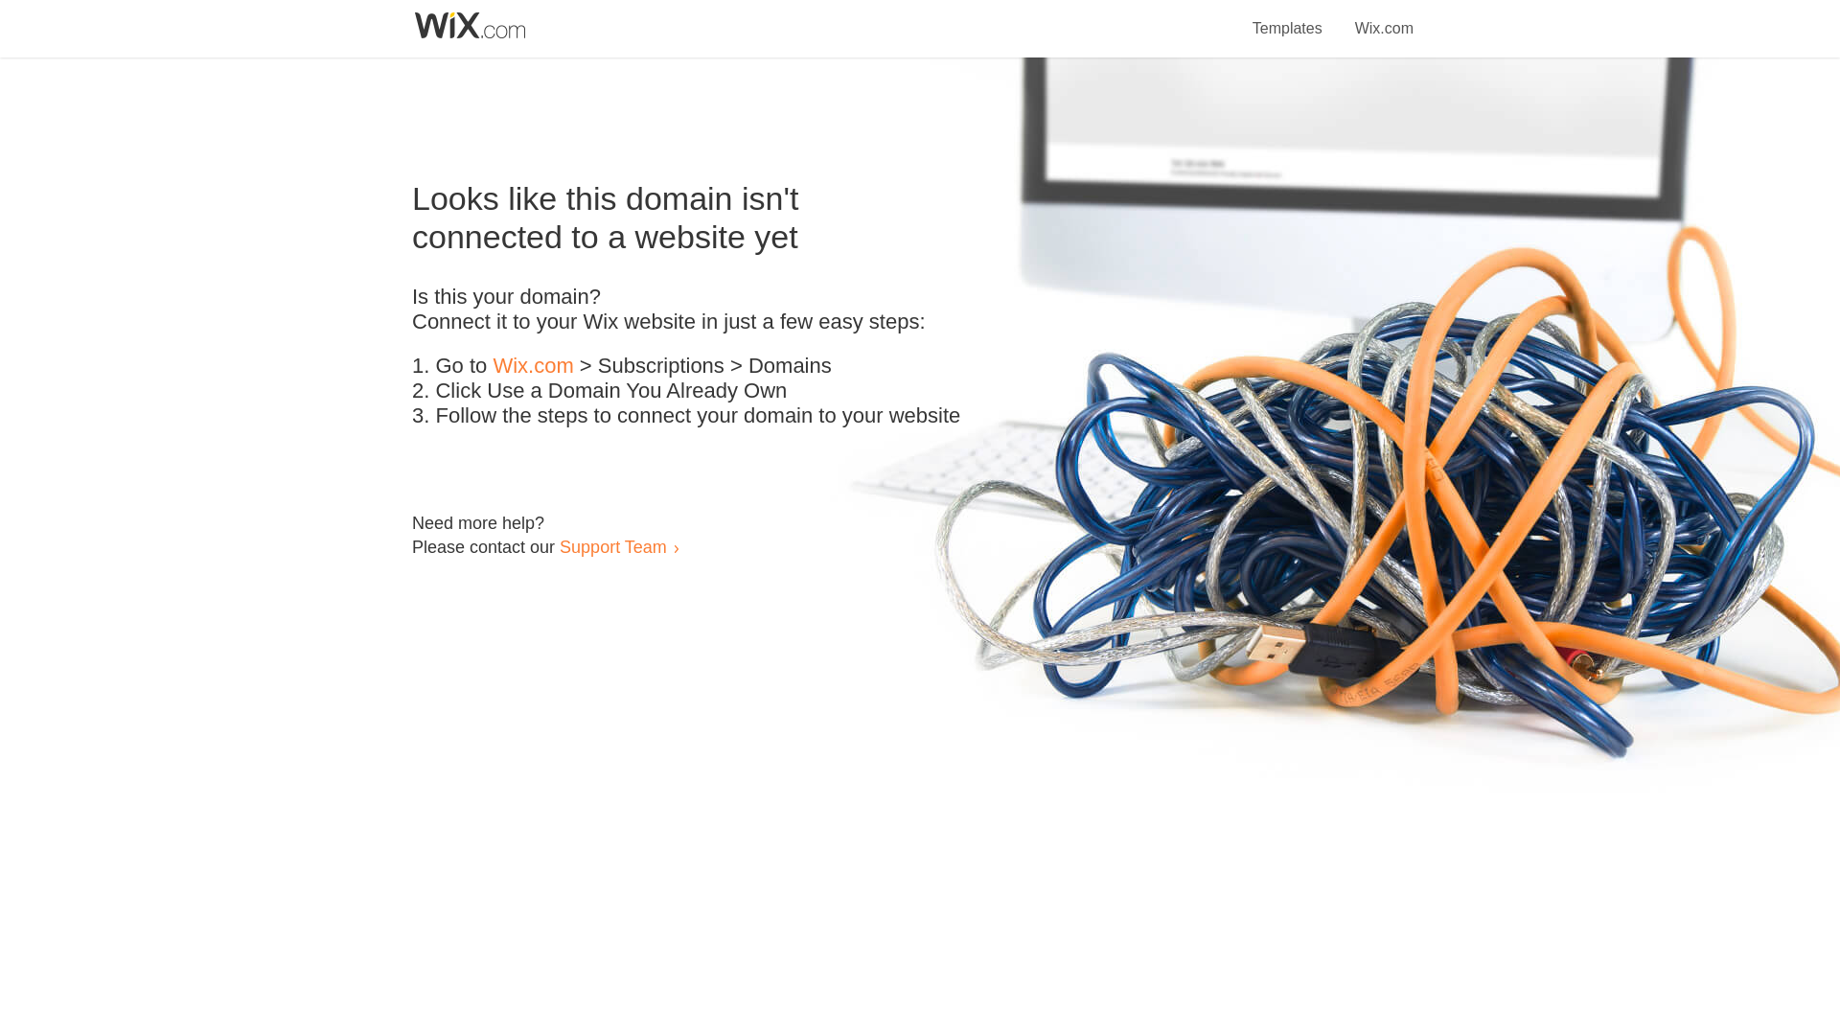 This screenshot has width=1840, height=1035. What do you see at coordinates (533, 366) in the screenshot?
I see `Wix.com` at bounding box center [533, 366].